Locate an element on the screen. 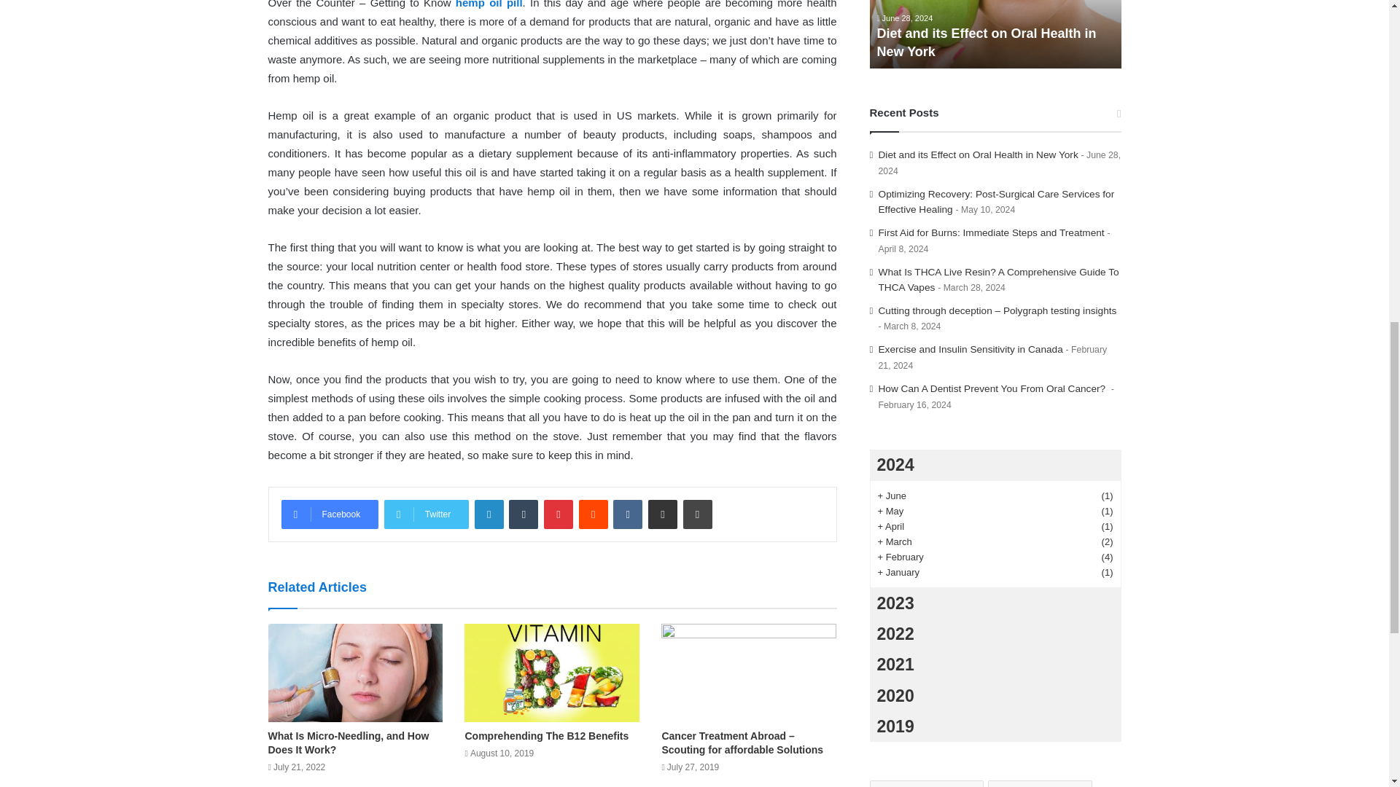 This screenshot has height=787, width=1400. Share via Email is located at coordinates (662, 514).